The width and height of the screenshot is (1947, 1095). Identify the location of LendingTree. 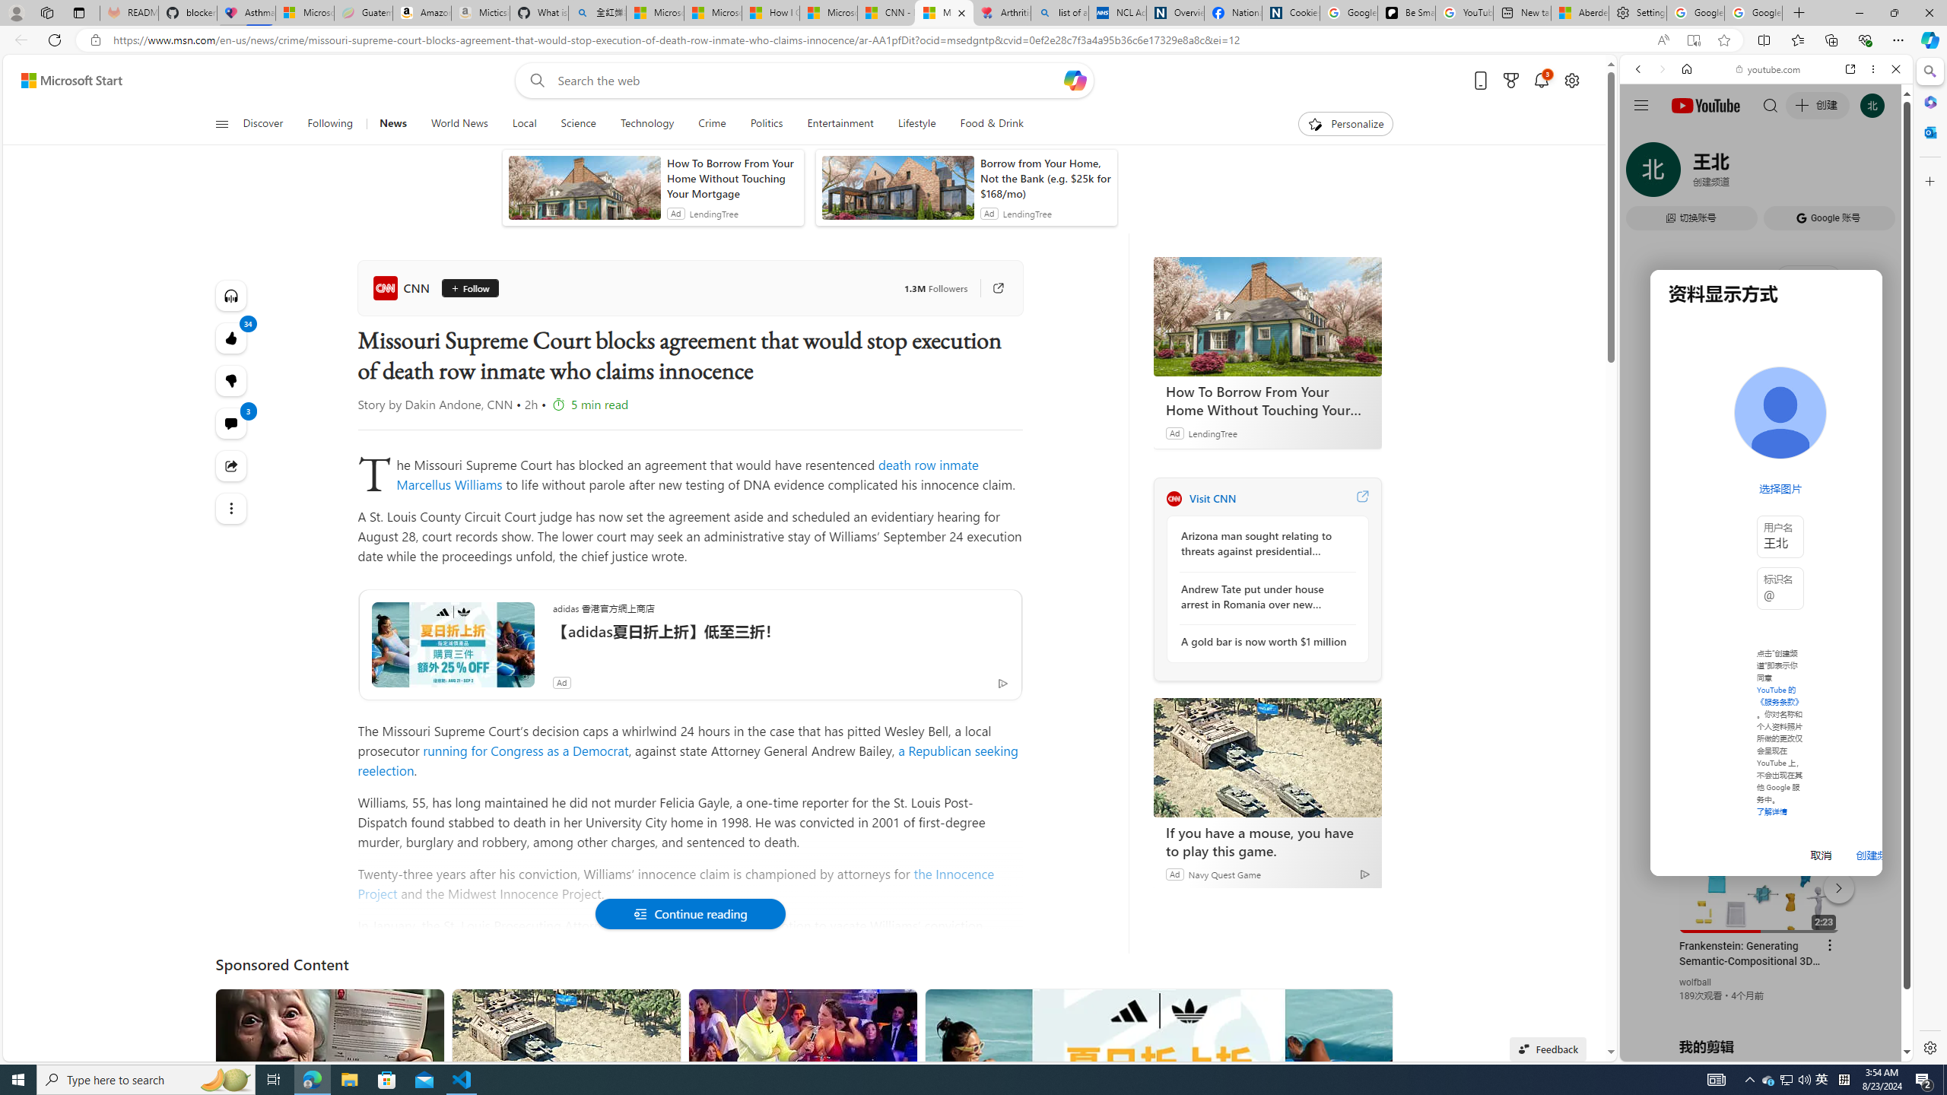
(1212, 433).